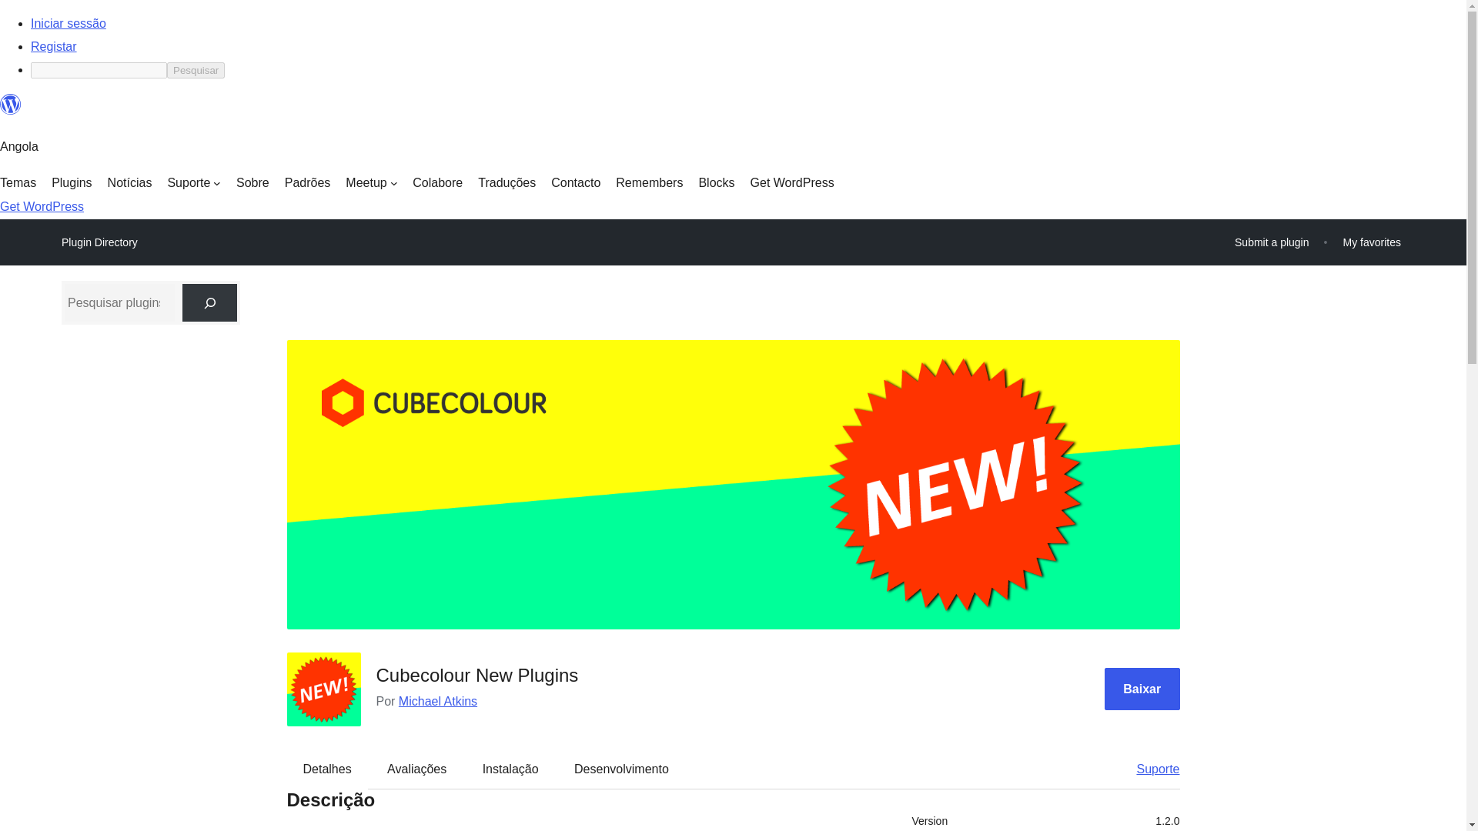 Image resolution: width=1478 pixels, height=831 pixels. Describe the element at coordinates (327, 769) in the screenshot. I see `Detalhes` at that location.